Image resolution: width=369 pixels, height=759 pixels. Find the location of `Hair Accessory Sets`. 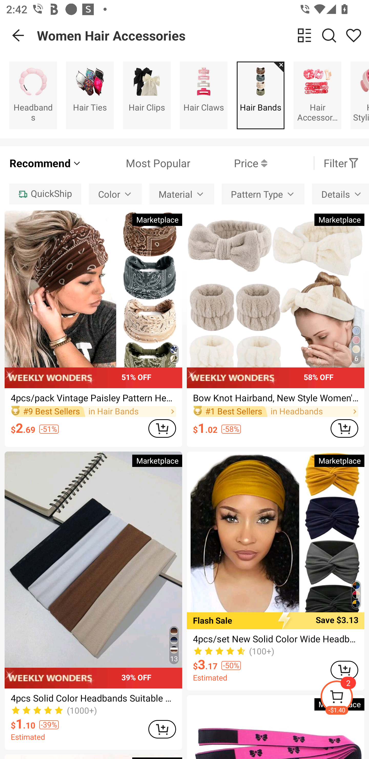

Hair Accessory Sets is located at coordinates (317, 95).